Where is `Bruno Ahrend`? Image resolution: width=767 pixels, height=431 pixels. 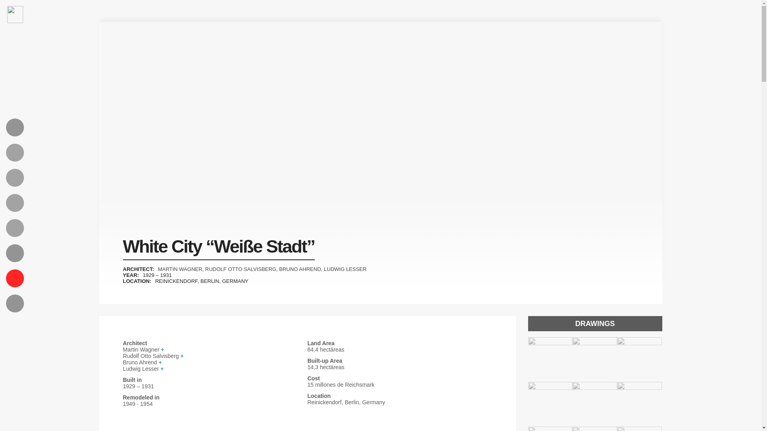
Bruno Ahrend is located at coordinates (215, 362).